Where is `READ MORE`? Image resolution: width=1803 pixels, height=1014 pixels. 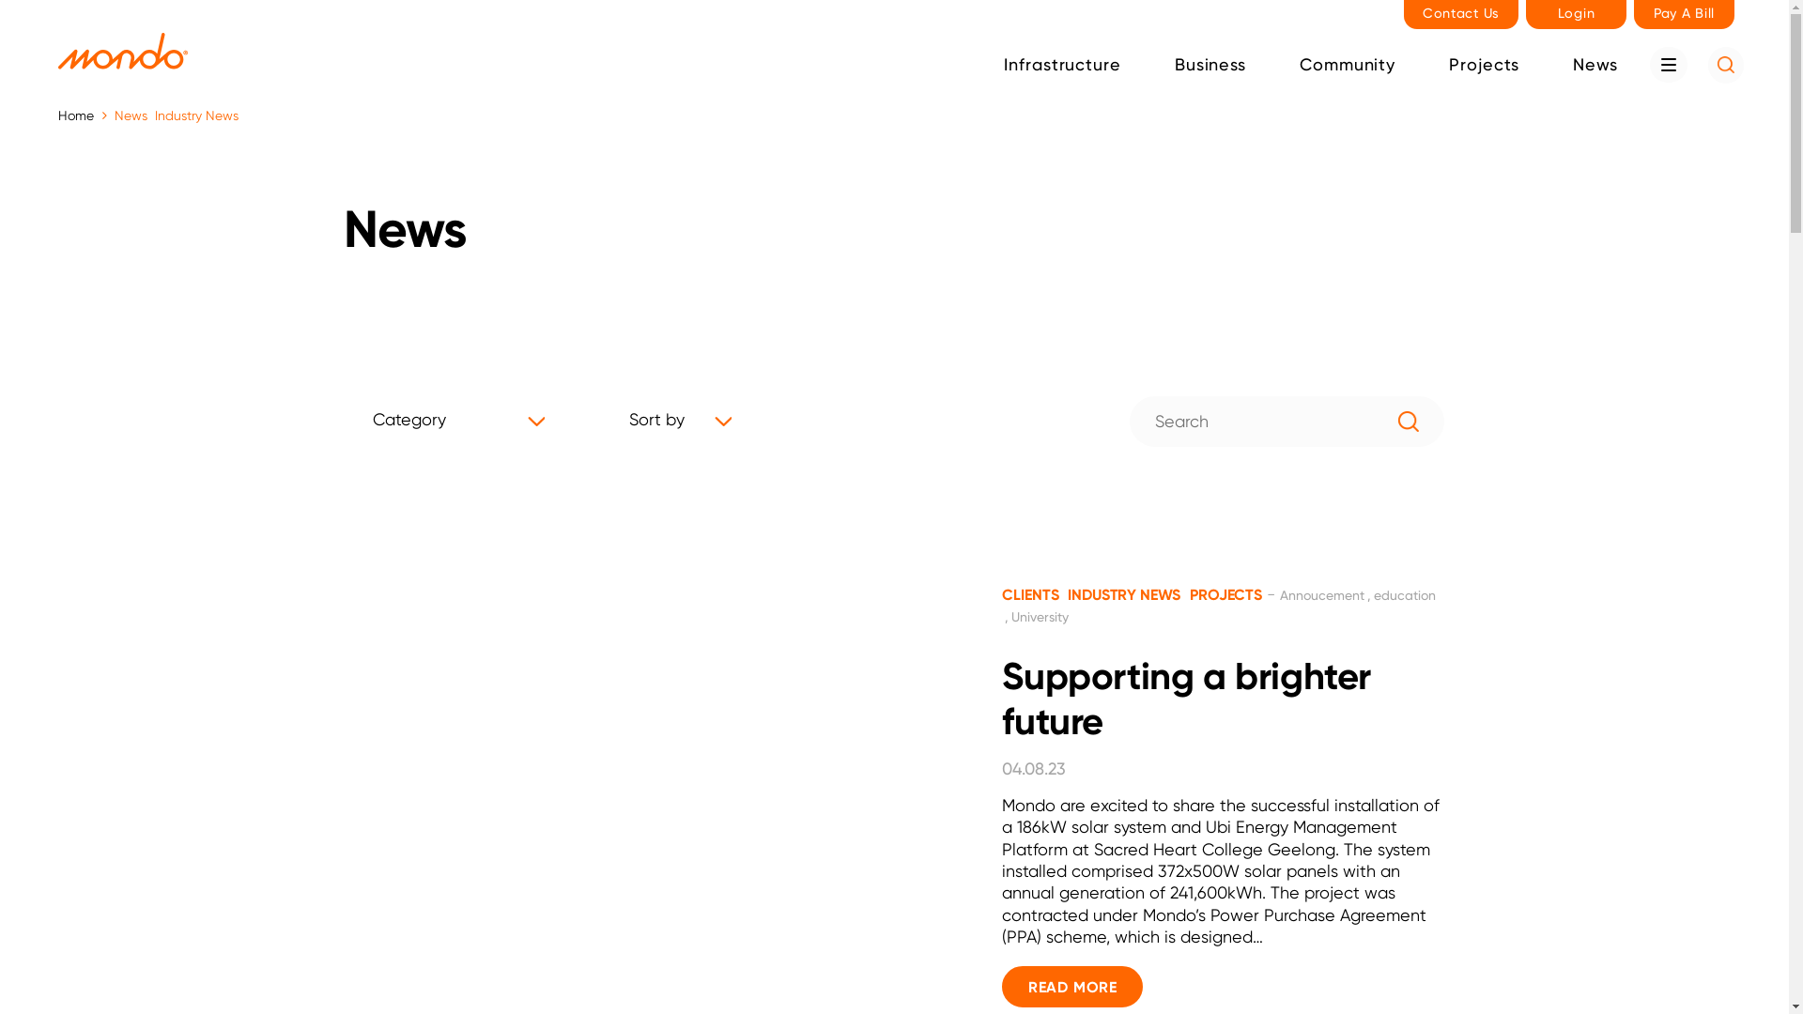
READ MORE is located at coordinates (1072, 987).